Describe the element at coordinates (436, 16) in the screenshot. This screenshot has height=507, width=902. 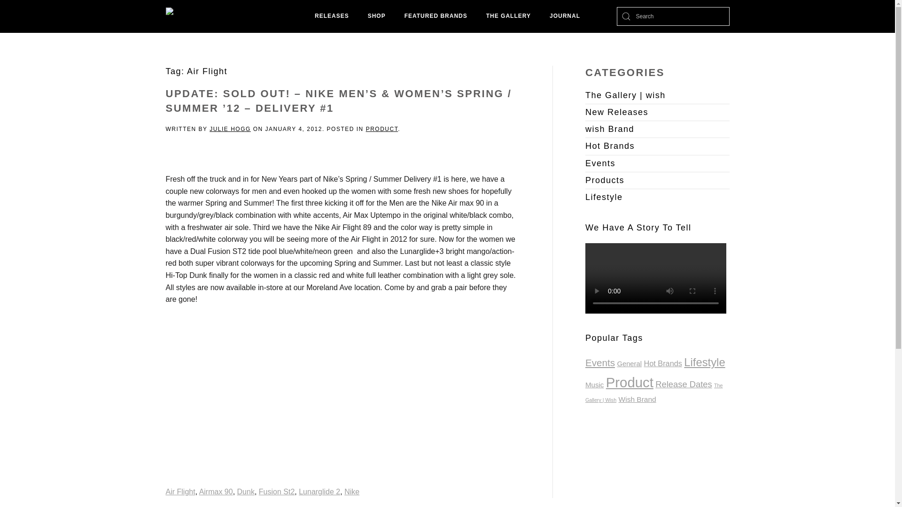
I see `FEATURED BRANDS` at that location.